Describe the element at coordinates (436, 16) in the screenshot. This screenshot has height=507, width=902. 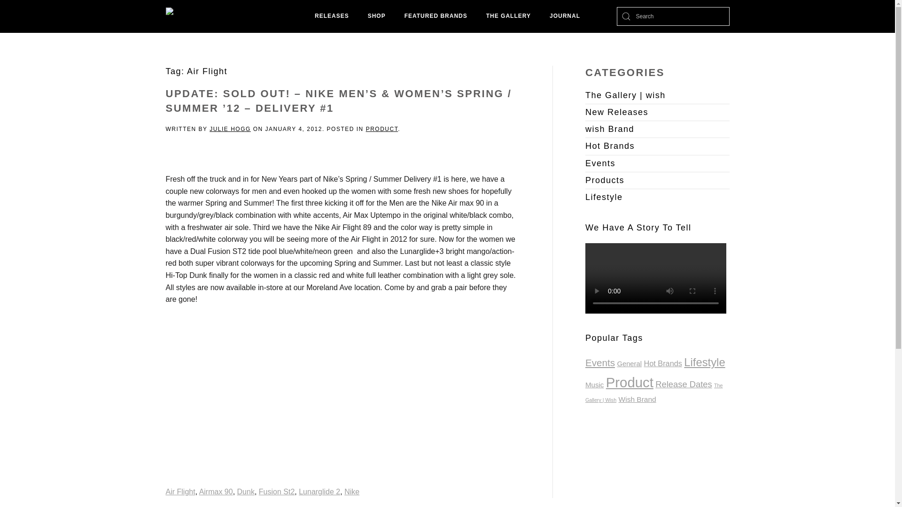
I see `FEATURED BRANDS` at that location.